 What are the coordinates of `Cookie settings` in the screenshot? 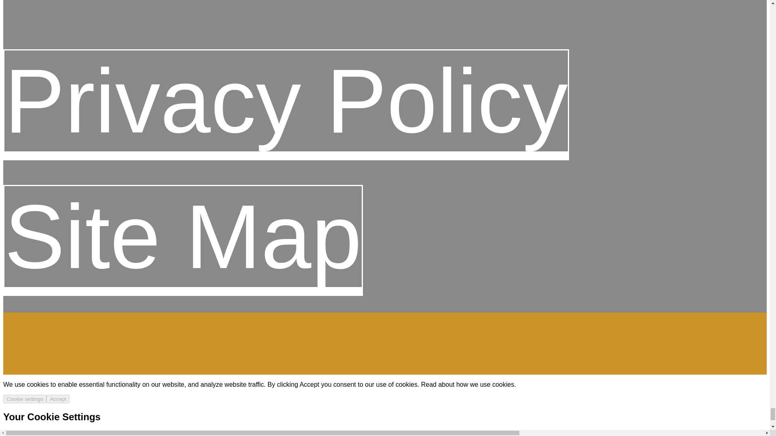 It's located at (25, 399).